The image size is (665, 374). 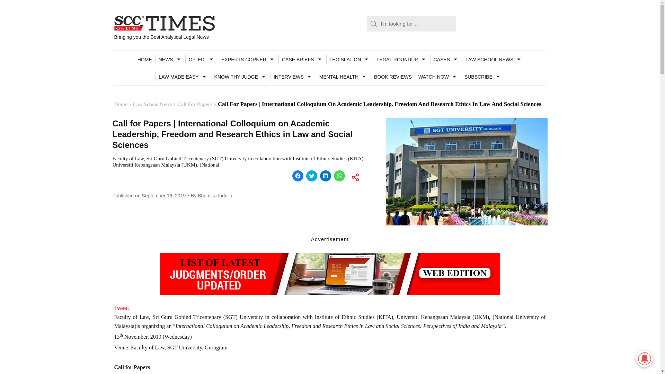 I want to click on OP. ED., so click(x=202, y=59).